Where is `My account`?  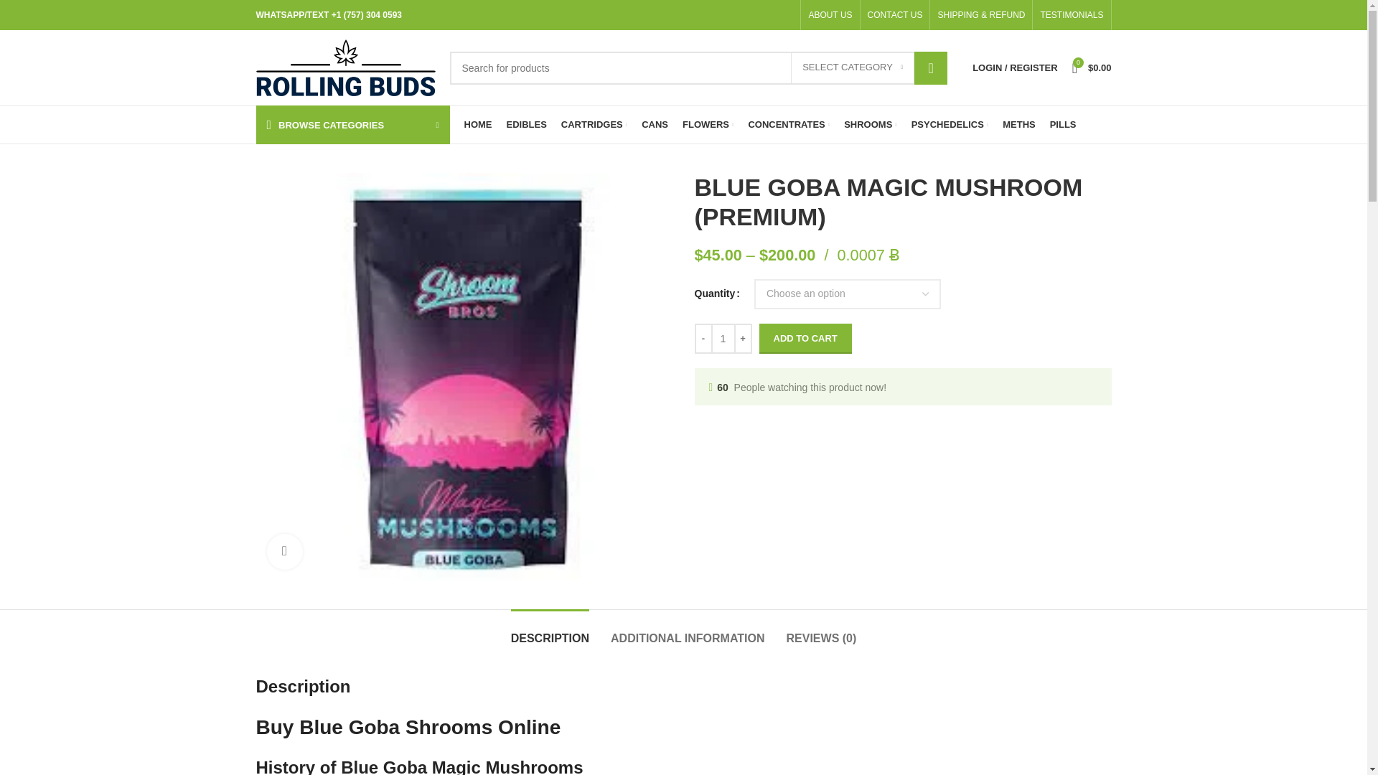 My account is located at coordinates (1015, 67).